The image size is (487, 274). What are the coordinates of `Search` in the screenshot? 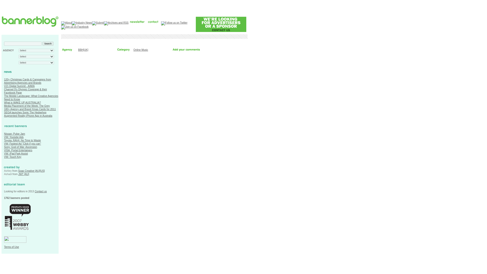 It's located at (48, 44).